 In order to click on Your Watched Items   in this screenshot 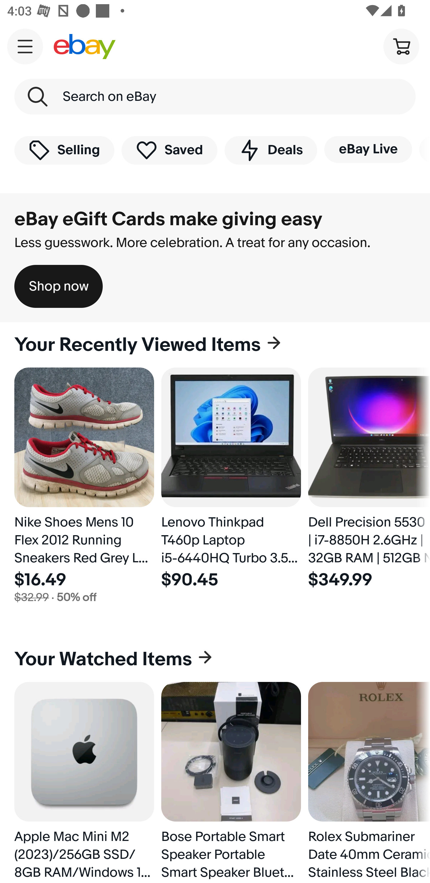, I will do `click(215, 659)`.